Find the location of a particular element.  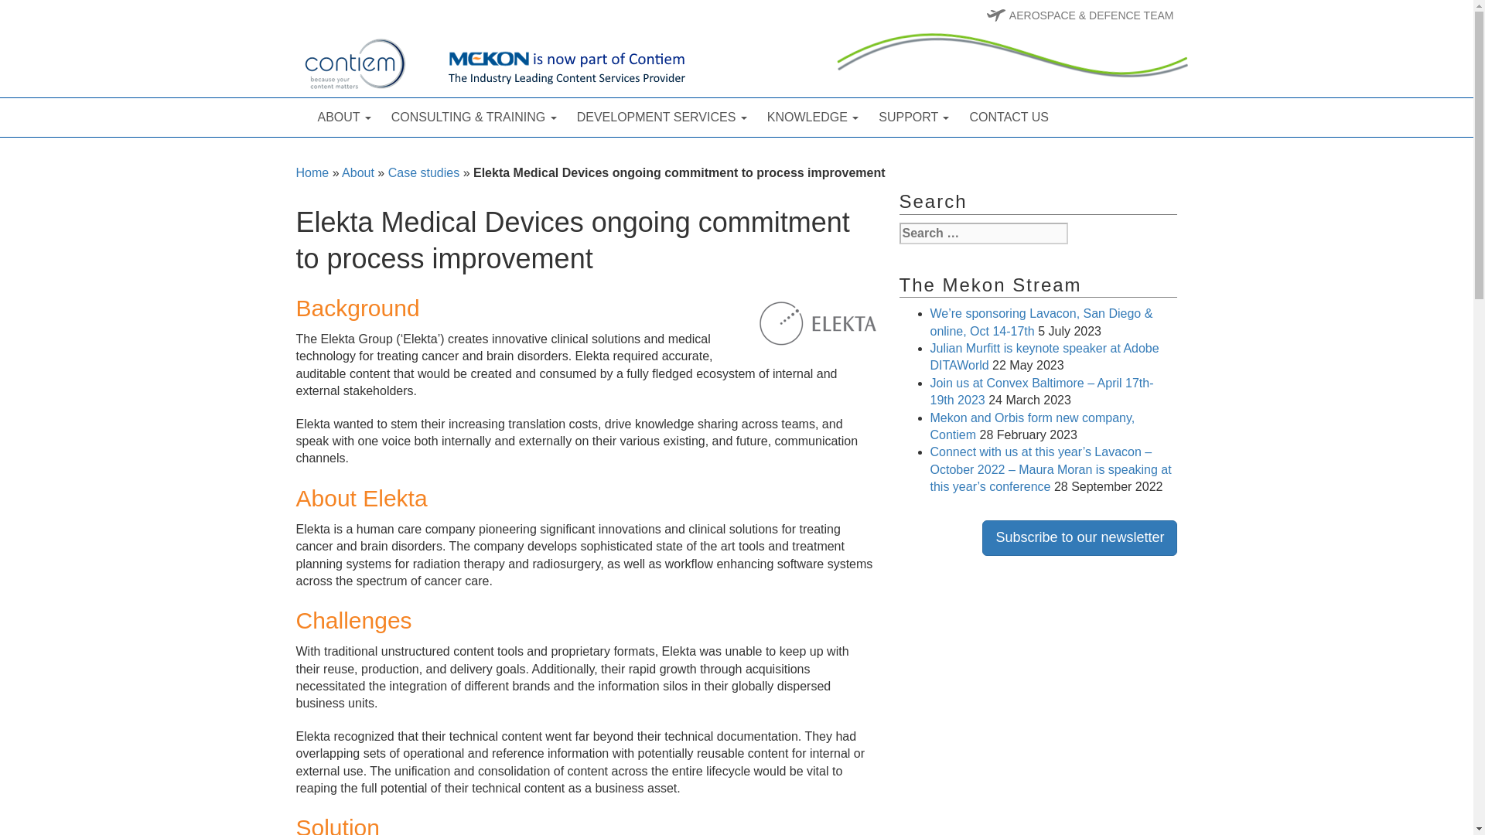

Mekon, part of Contiem is located at coordinates (440, 63).